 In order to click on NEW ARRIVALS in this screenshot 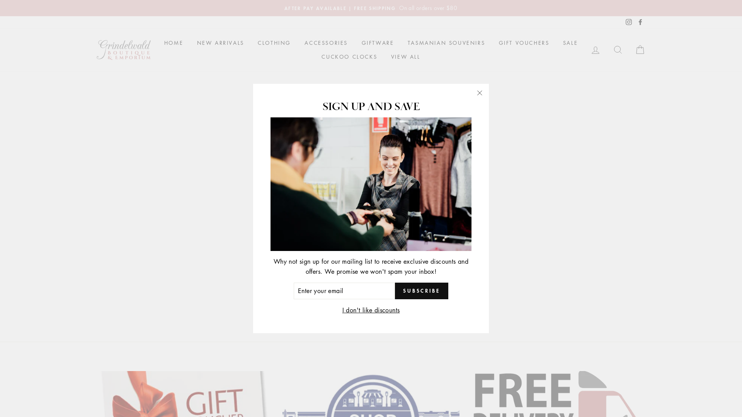, I will do `click(221, 43)`.